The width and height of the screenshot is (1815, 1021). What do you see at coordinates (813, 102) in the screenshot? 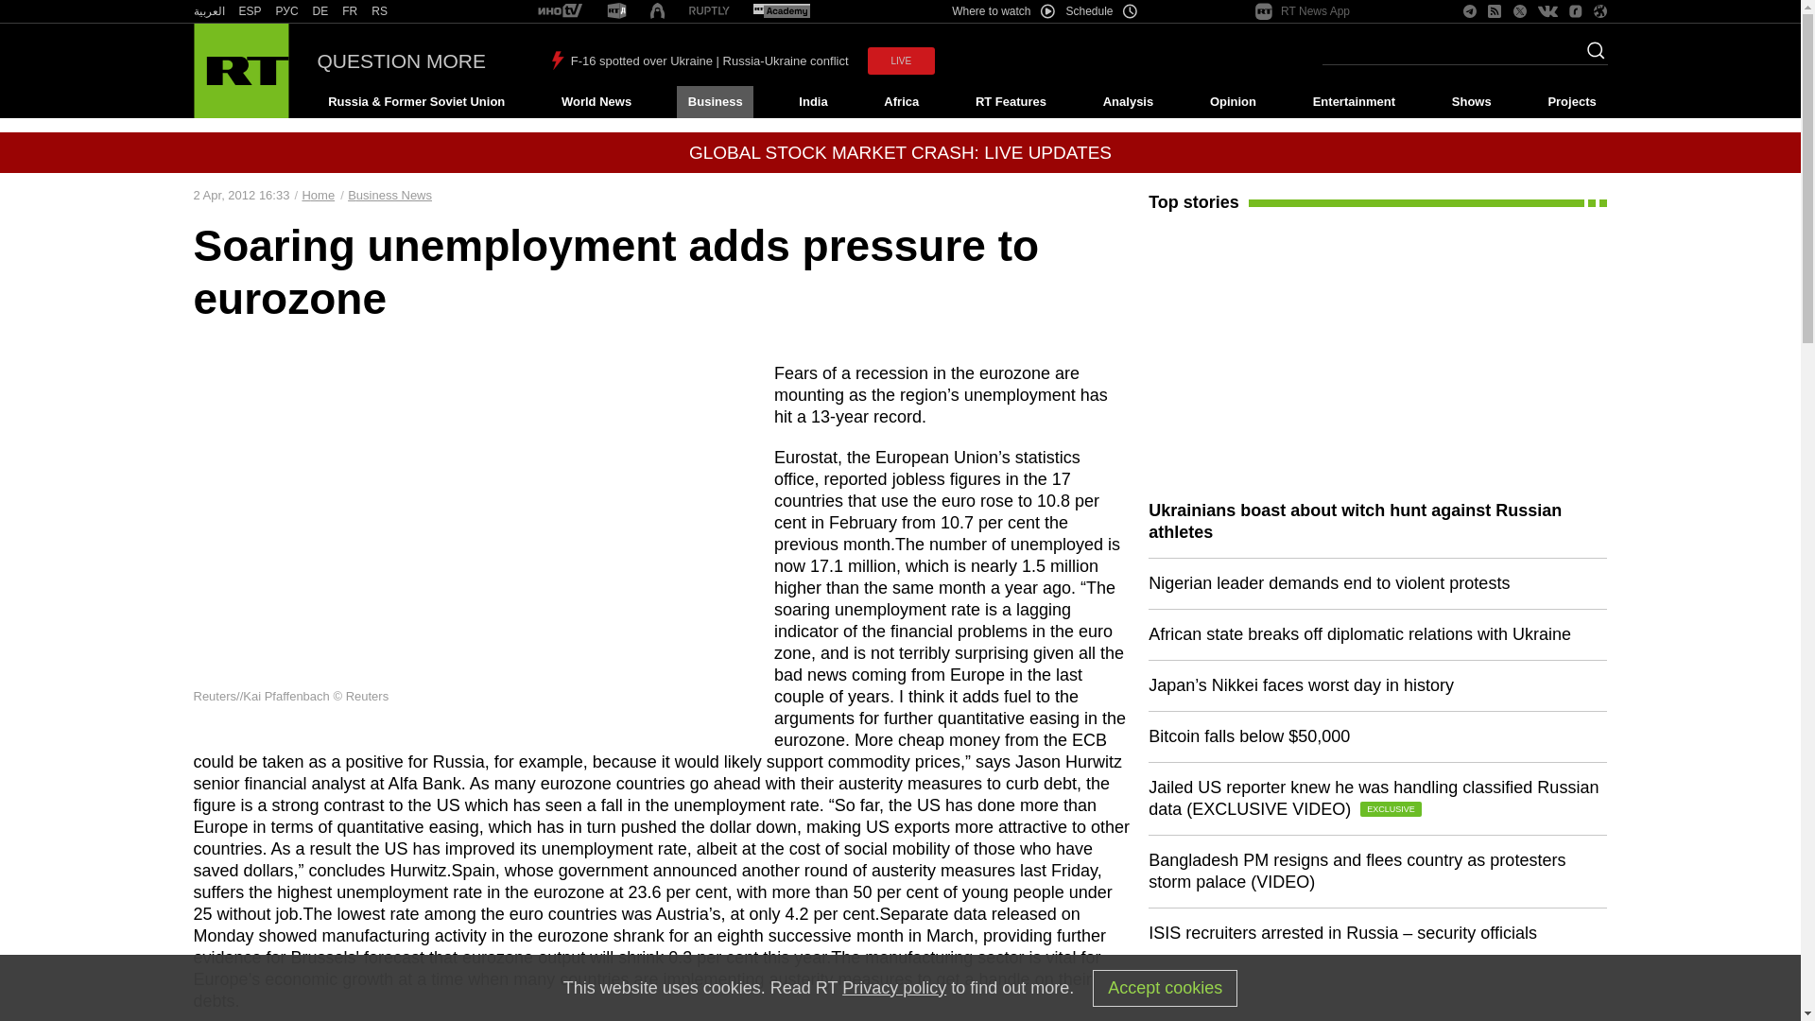
I see `India` at bounding box center [813, 102].